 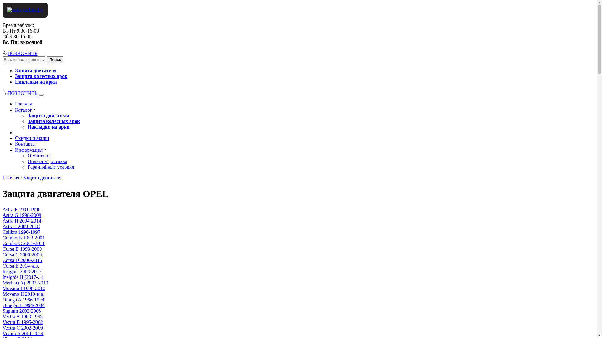 What do you see at coordinates (22, 255) in the screenshot?
I see `Corsa C 2000-2006` at bounding box center [22, 255].